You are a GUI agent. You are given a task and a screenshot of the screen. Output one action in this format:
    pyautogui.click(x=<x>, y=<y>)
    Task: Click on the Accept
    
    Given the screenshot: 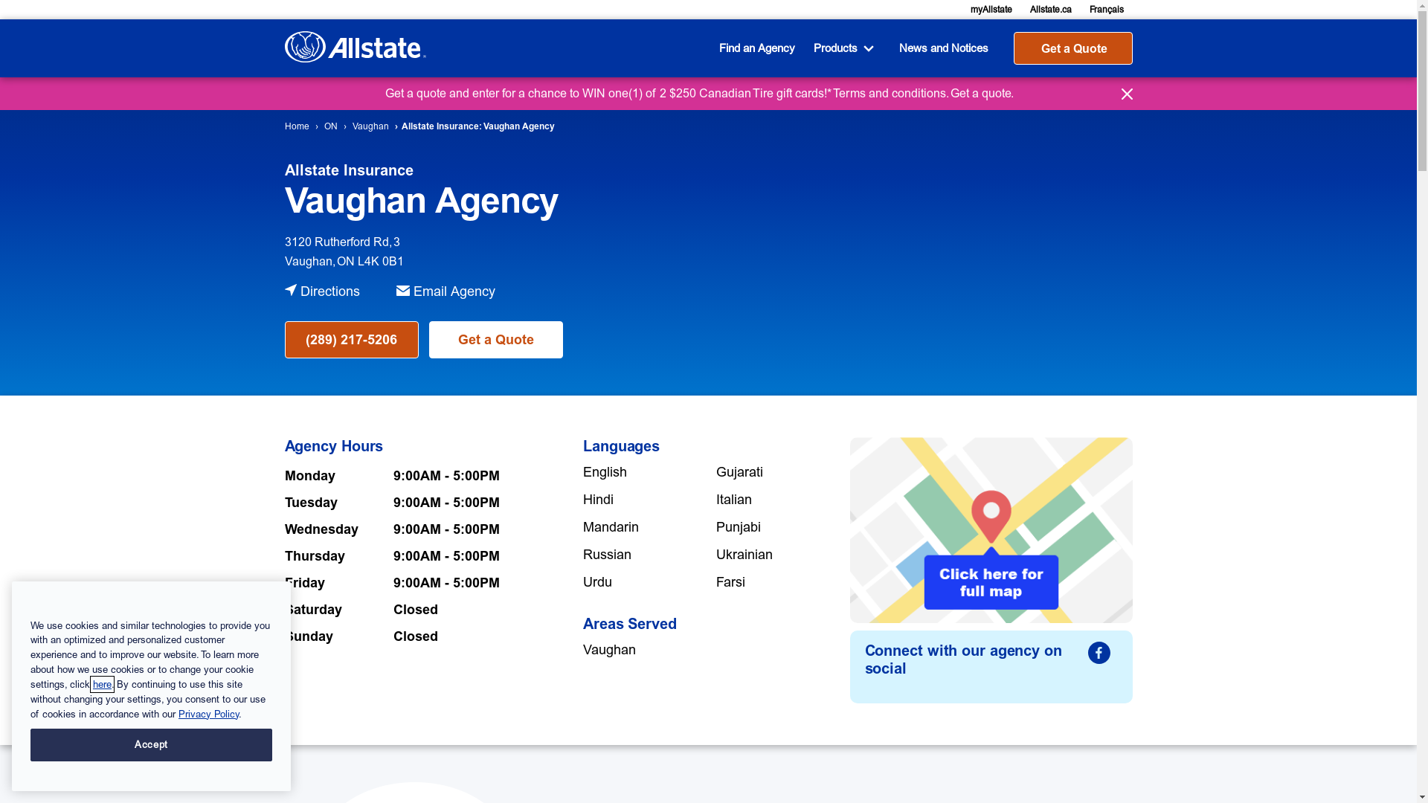 What is the action you would take?
    pyautogui.click(x=152, y=745)
    